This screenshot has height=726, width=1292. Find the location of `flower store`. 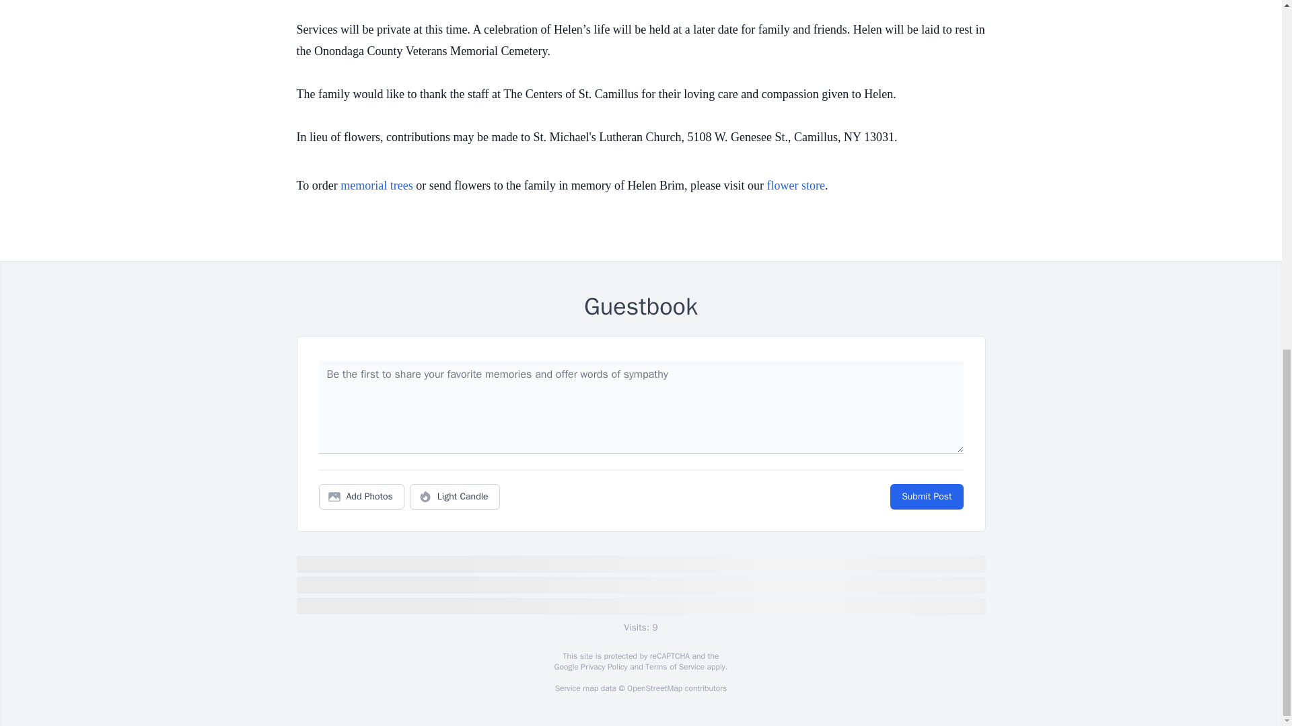

flower store is located at coordinates (796, 186).